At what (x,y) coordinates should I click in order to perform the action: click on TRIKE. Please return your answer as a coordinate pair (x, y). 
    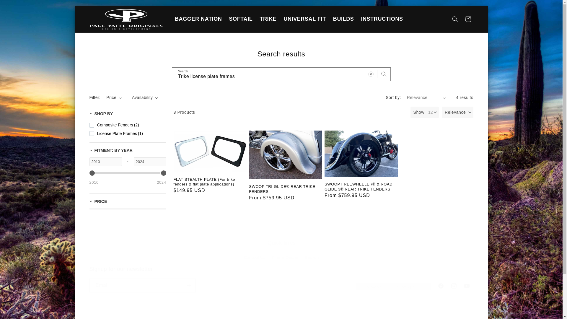
    Looking at the image, I should click on (268, 19).